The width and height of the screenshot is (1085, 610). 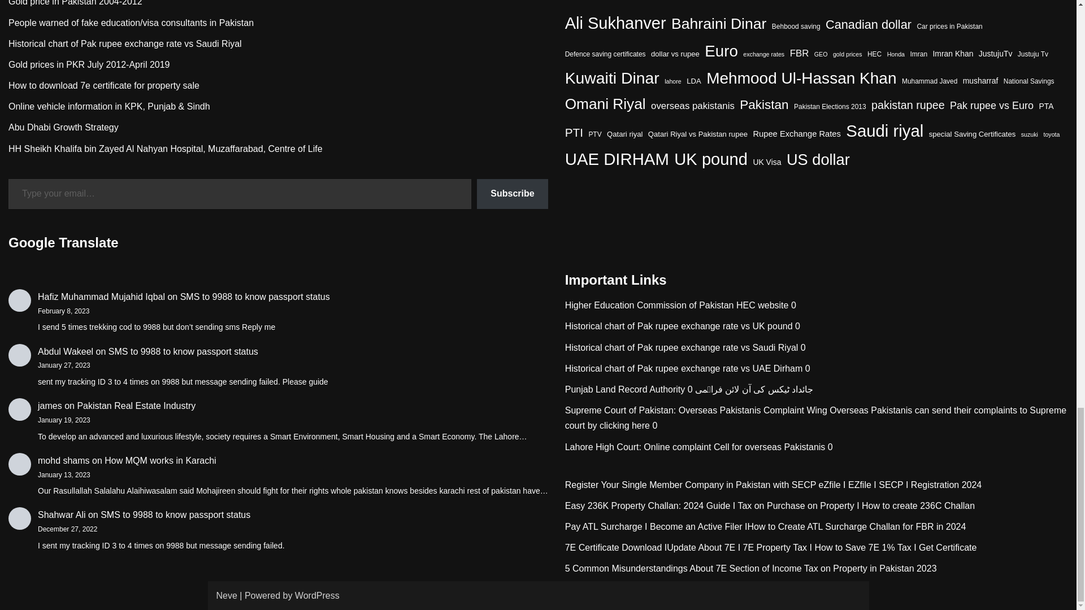 What do you see at coordinates (650, 305) in the screenshot?
I see `HEC website` at bounding box center [650, 305].